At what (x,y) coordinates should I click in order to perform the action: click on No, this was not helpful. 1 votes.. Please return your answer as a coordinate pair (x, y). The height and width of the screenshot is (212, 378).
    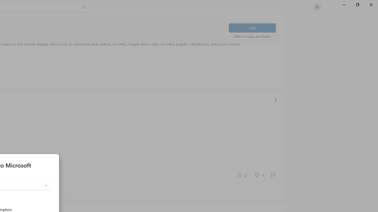
    Looking at the image, I should click on (259, 175).